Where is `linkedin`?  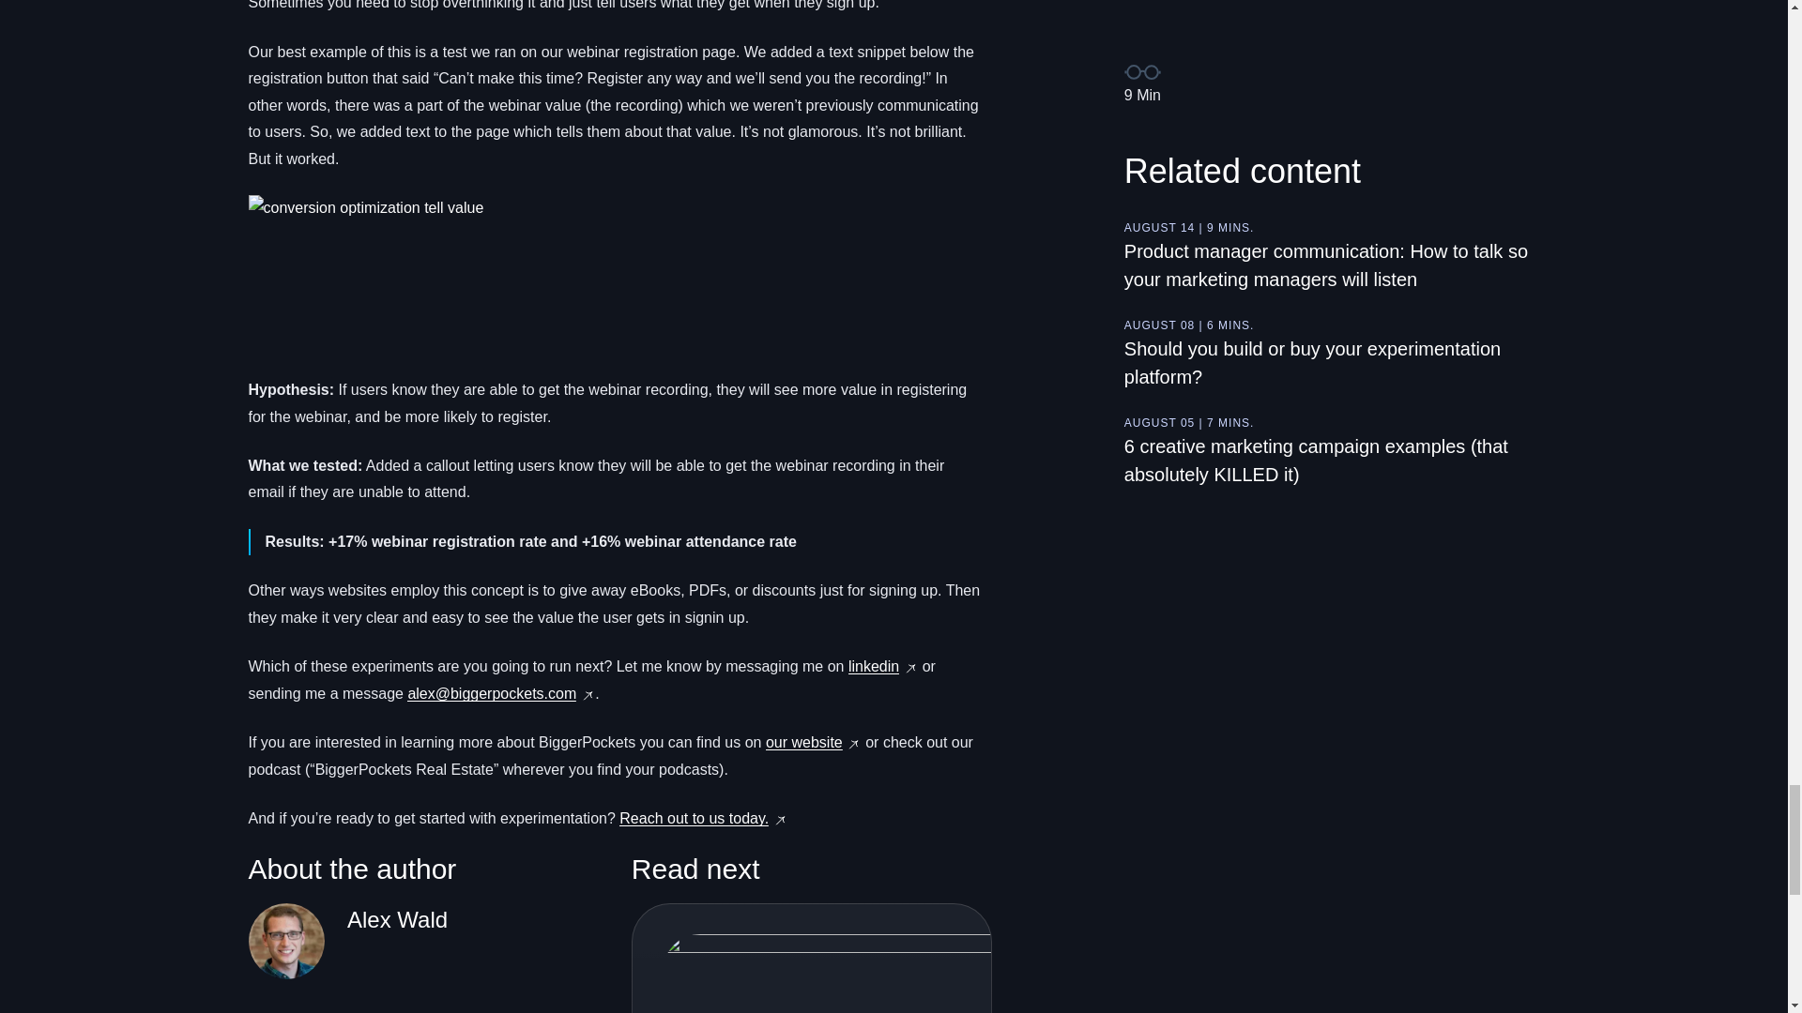 linkedin is located at coordinates (874, 666).